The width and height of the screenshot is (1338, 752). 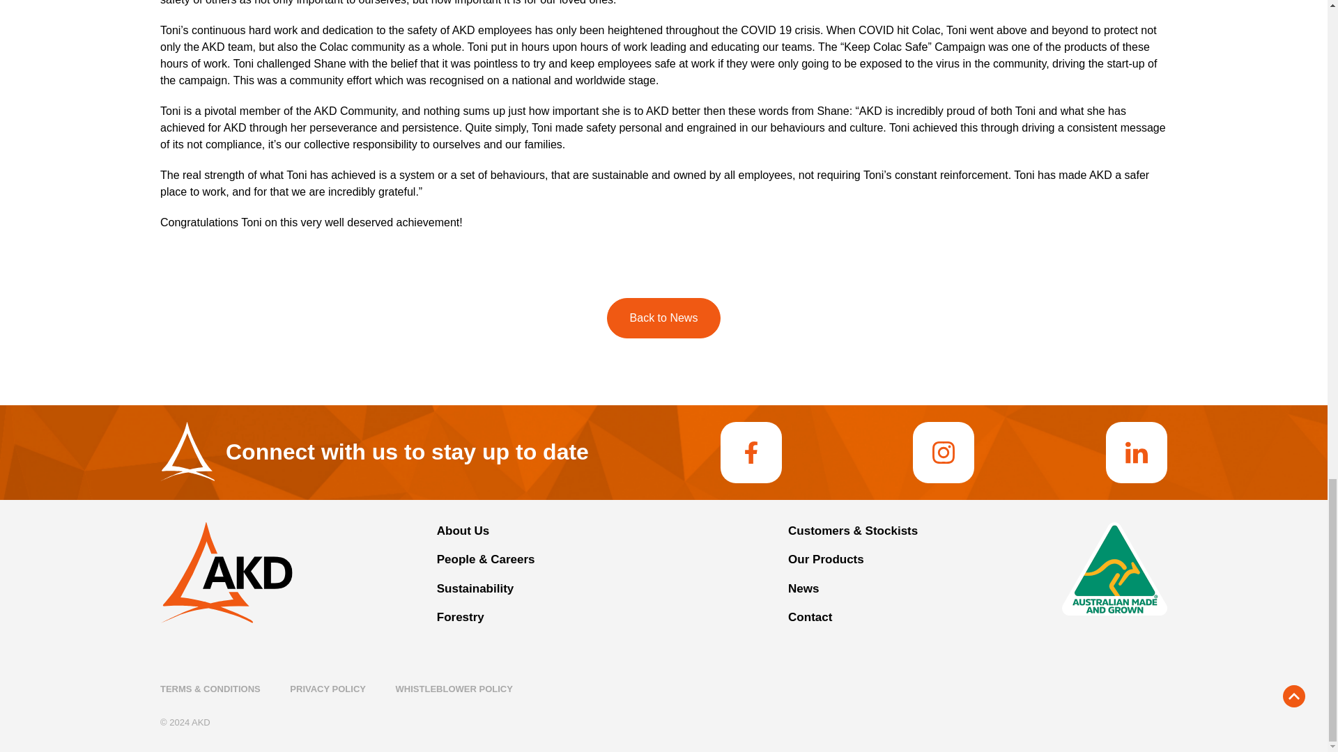 What do you see at coordinates (454, 688) in the screenshot?
I see `WHISTLEBLOWER POLICY` at bounding box center [454, 688].